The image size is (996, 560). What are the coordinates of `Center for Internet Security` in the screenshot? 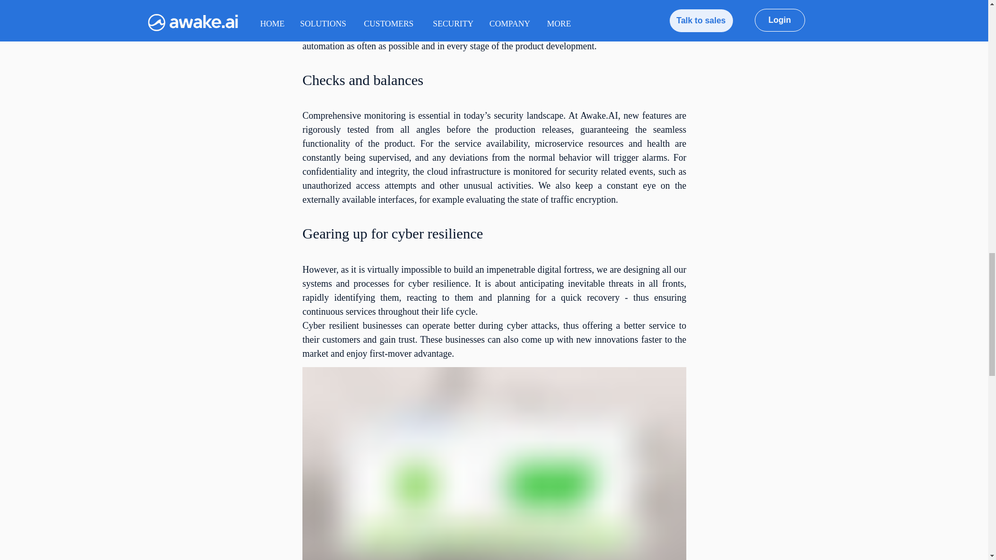 It's located at (620, 18).